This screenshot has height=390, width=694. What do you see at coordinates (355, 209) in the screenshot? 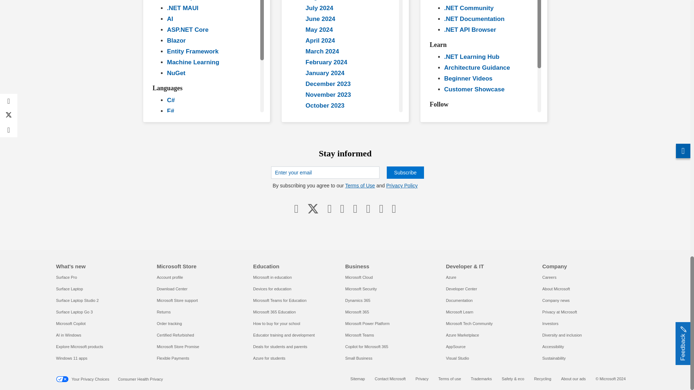
I see `twitch` at bounding box center [355, 209].